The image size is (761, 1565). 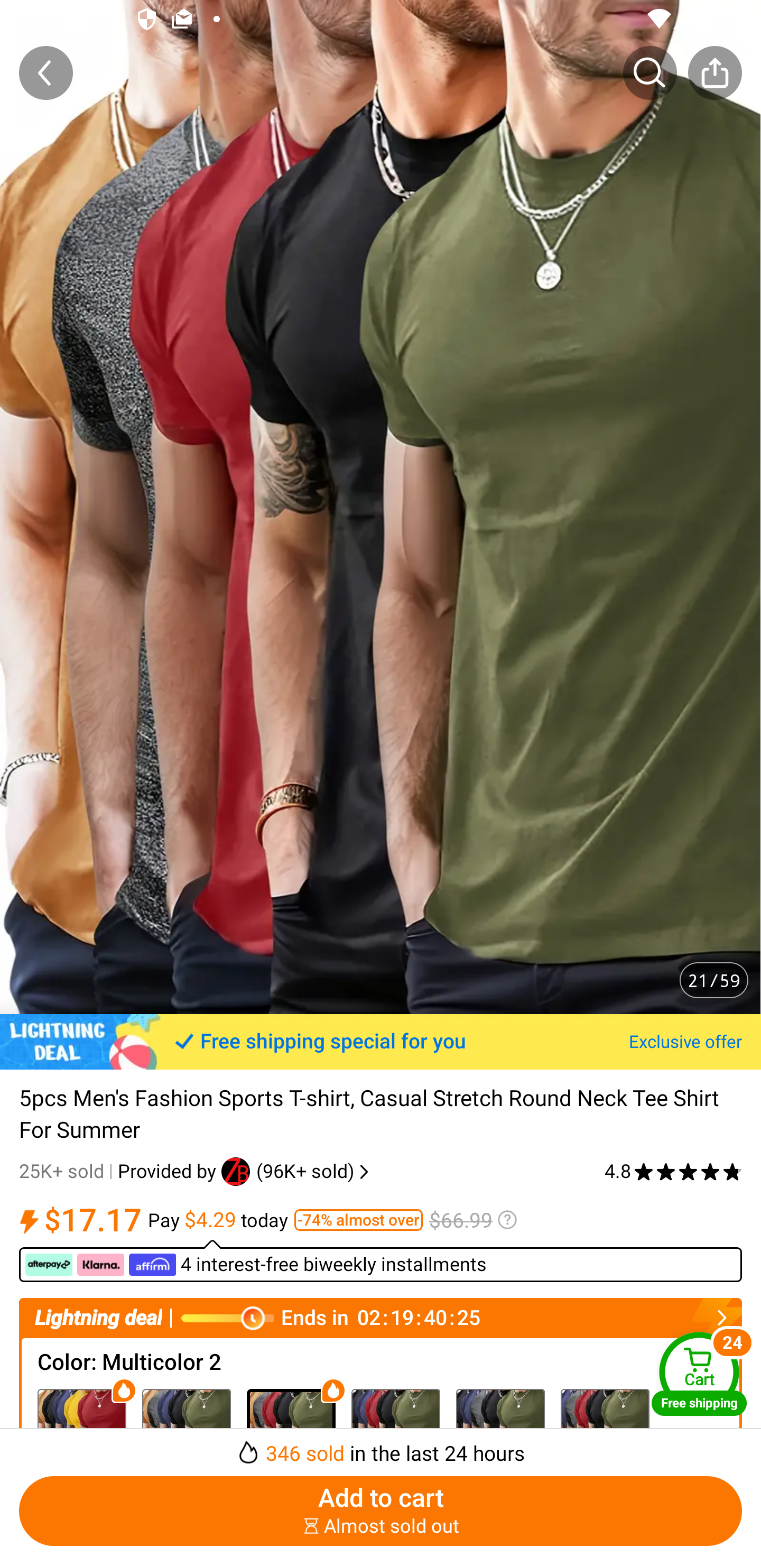 I want to click on Share, so click(x=714, y=72).